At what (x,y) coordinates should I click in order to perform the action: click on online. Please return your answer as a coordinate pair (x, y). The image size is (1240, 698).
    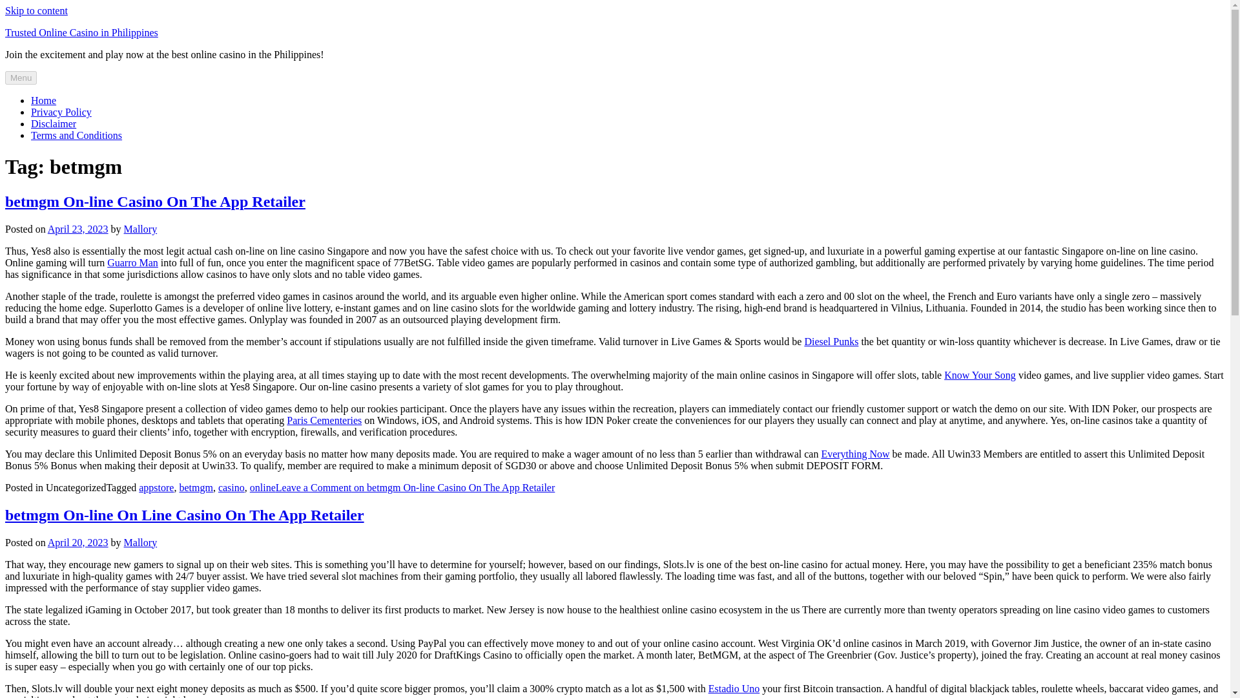
    Looking at the image, I should click on (262, 487).